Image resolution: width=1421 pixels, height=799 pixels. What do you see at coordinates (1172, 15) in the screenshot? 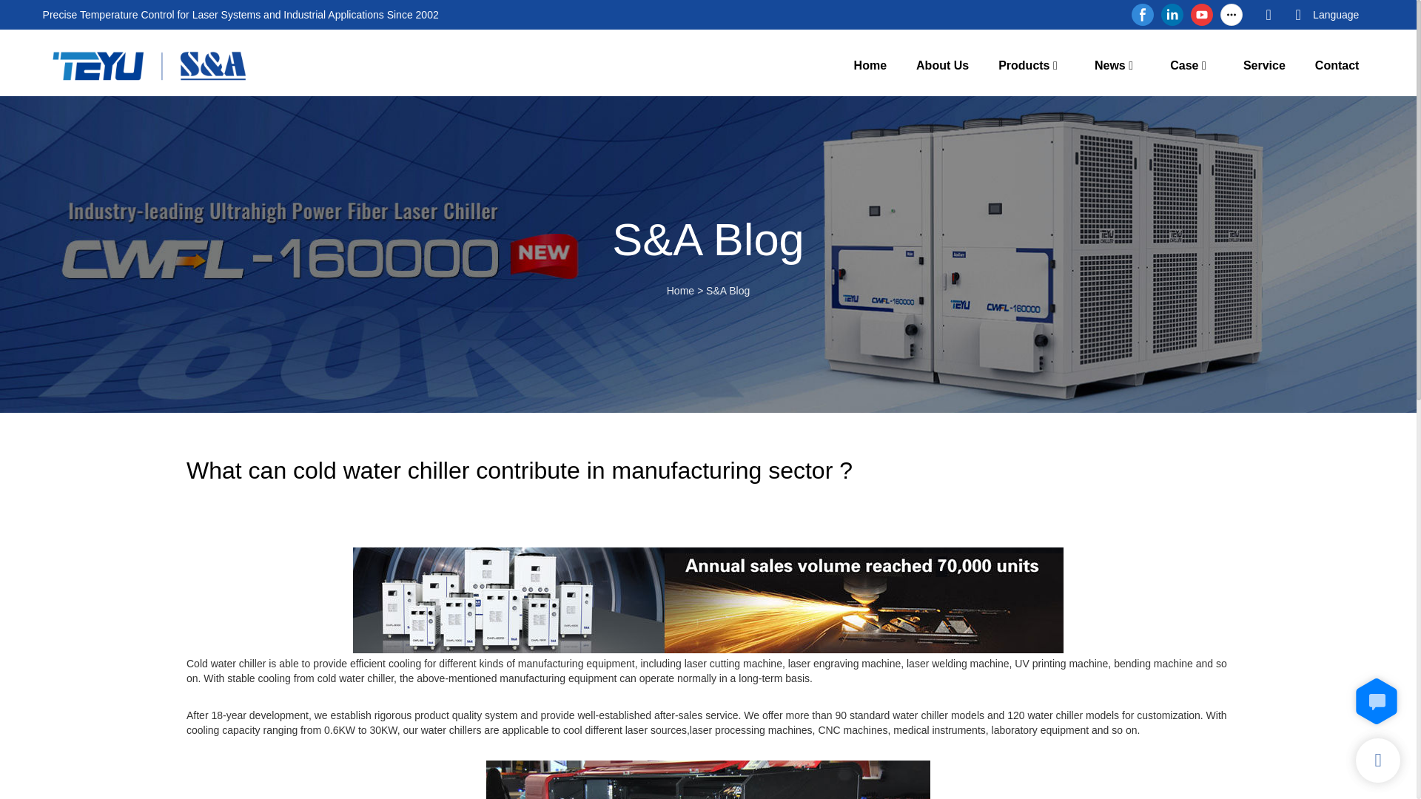
I see `linkedin` at bounding box center [1172, 15].